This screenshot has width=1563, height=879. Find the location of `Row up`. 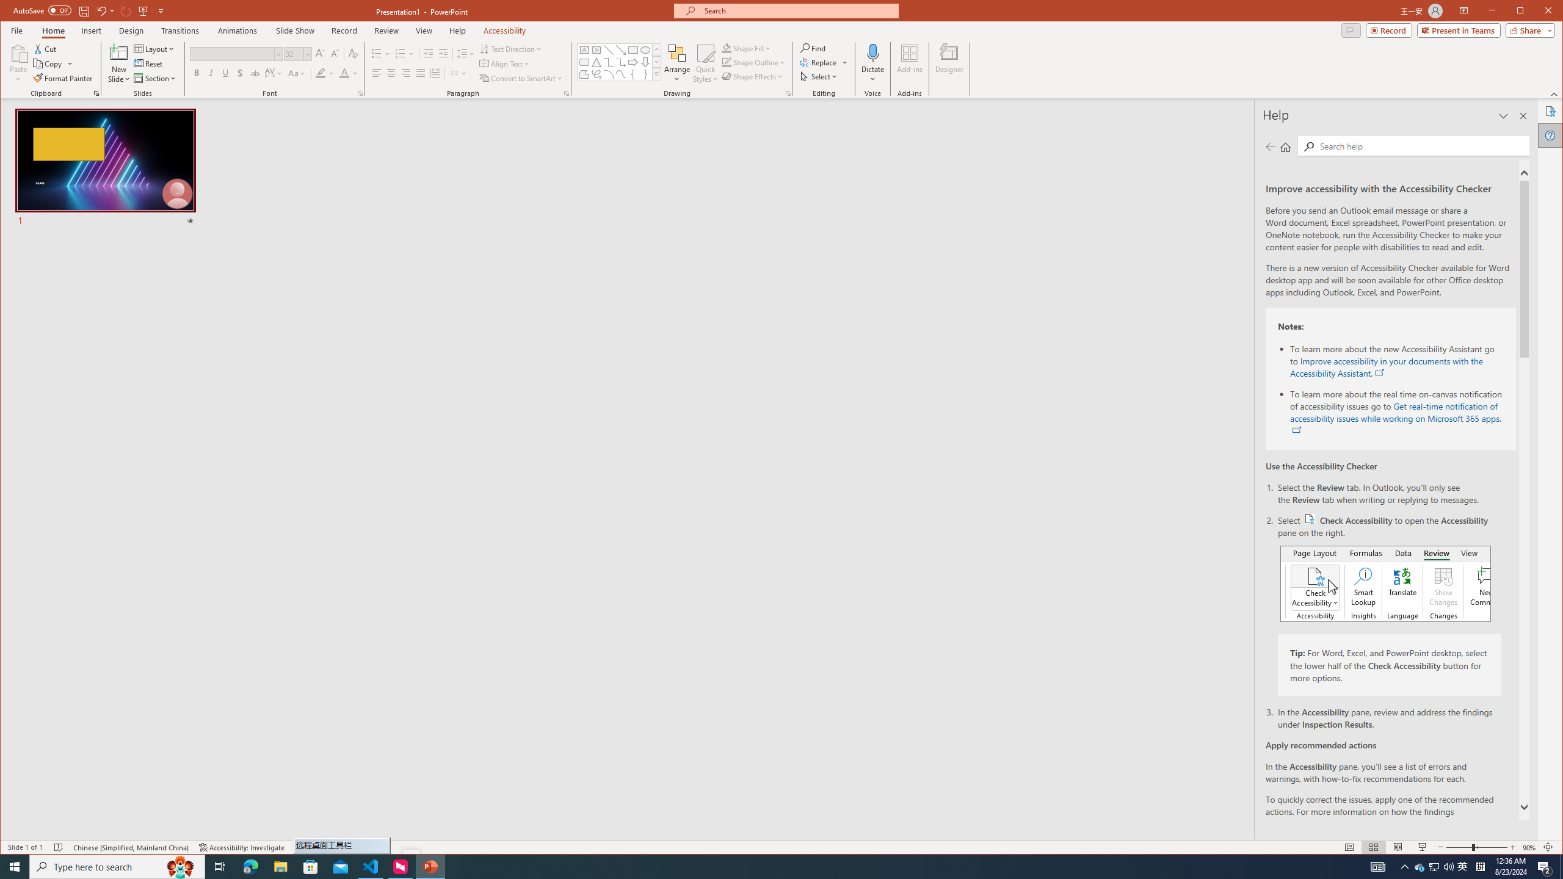

Row up is located at coordinates (656, 49).